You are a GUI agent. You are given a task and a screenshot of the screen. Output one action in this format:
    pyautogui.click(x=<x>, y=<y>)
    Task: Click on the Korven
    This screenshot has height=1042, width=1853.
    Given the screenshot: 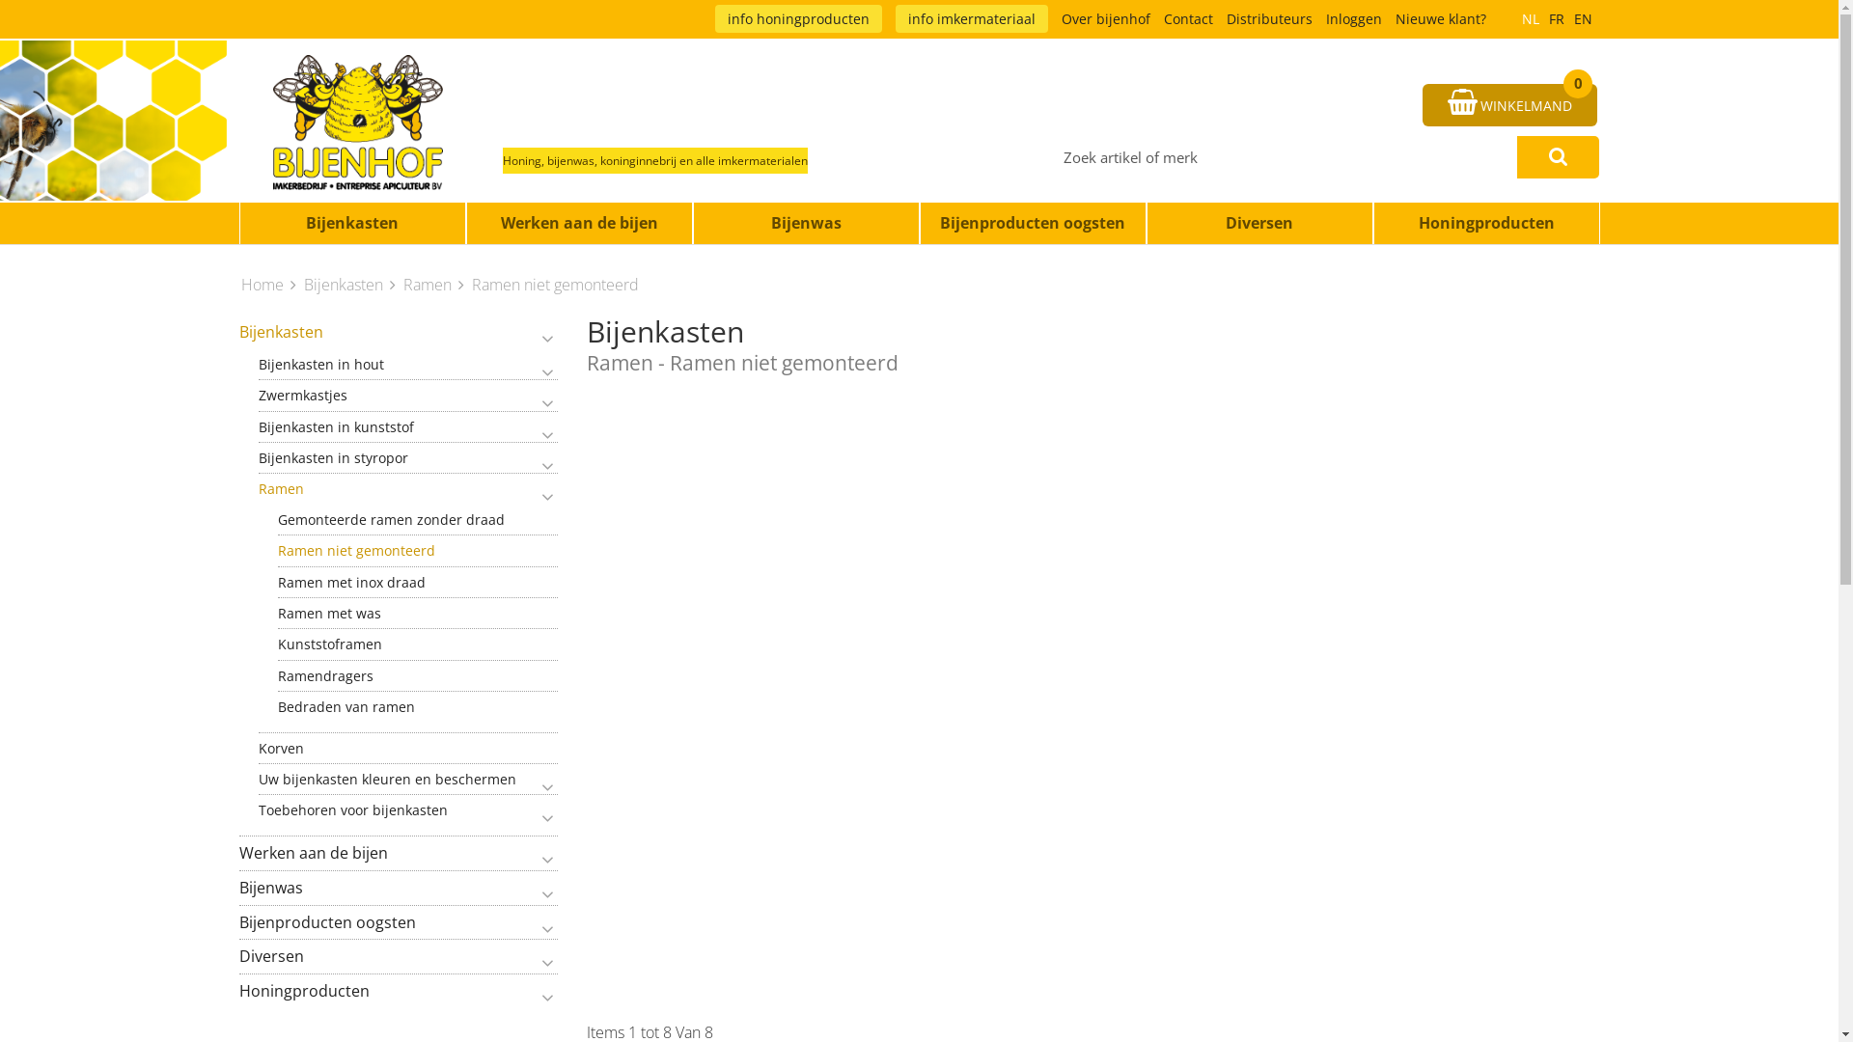 What is the action you would take?
    pyautogui.click(x=408, y=749)
    